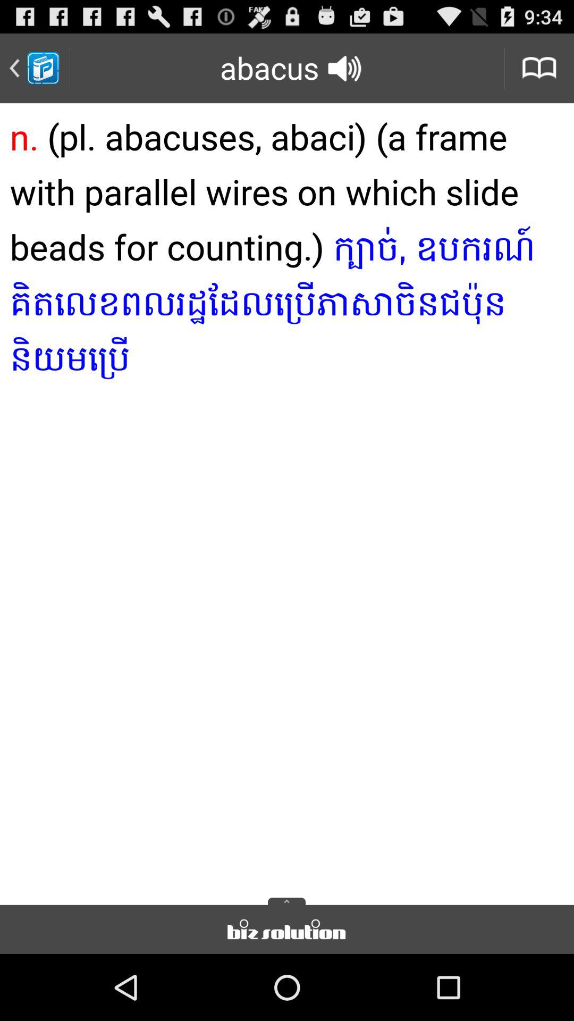 Image resolution: width=574 pixels, height=1021 pixels. I want to click on turn off the item at the center, so click(287, 500).